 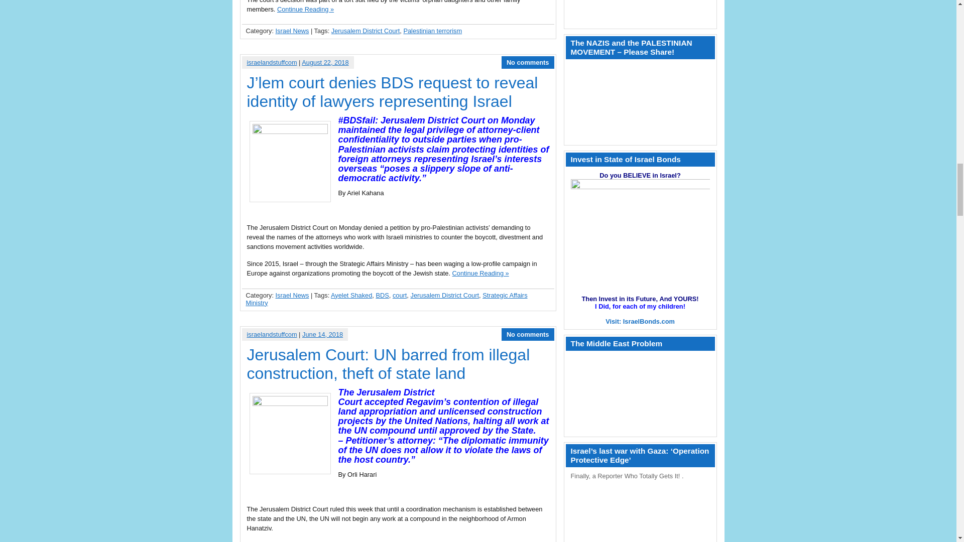 I want to click on Posts by israelandstuffcom, so click(x=272, y=62).